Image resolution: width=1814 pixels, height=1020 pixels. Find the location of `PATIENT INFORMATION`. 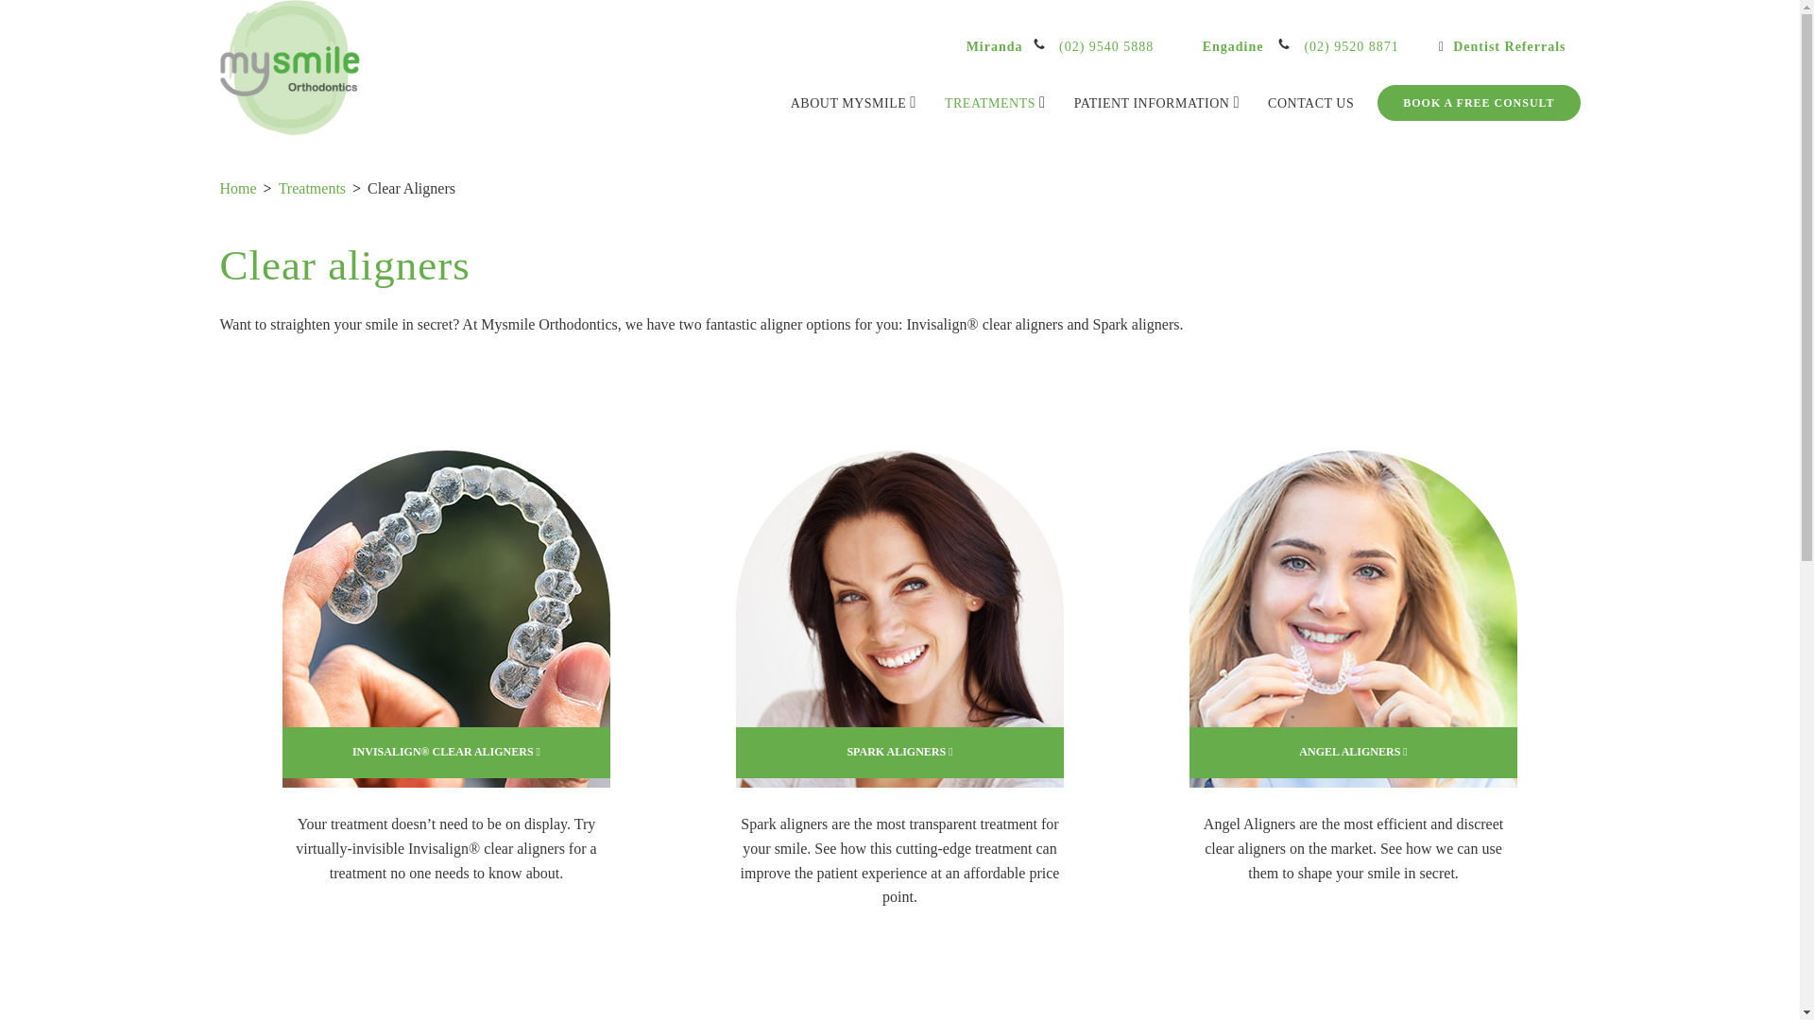

PATIENT INFORMATION is located at coordinates (1156, 102).